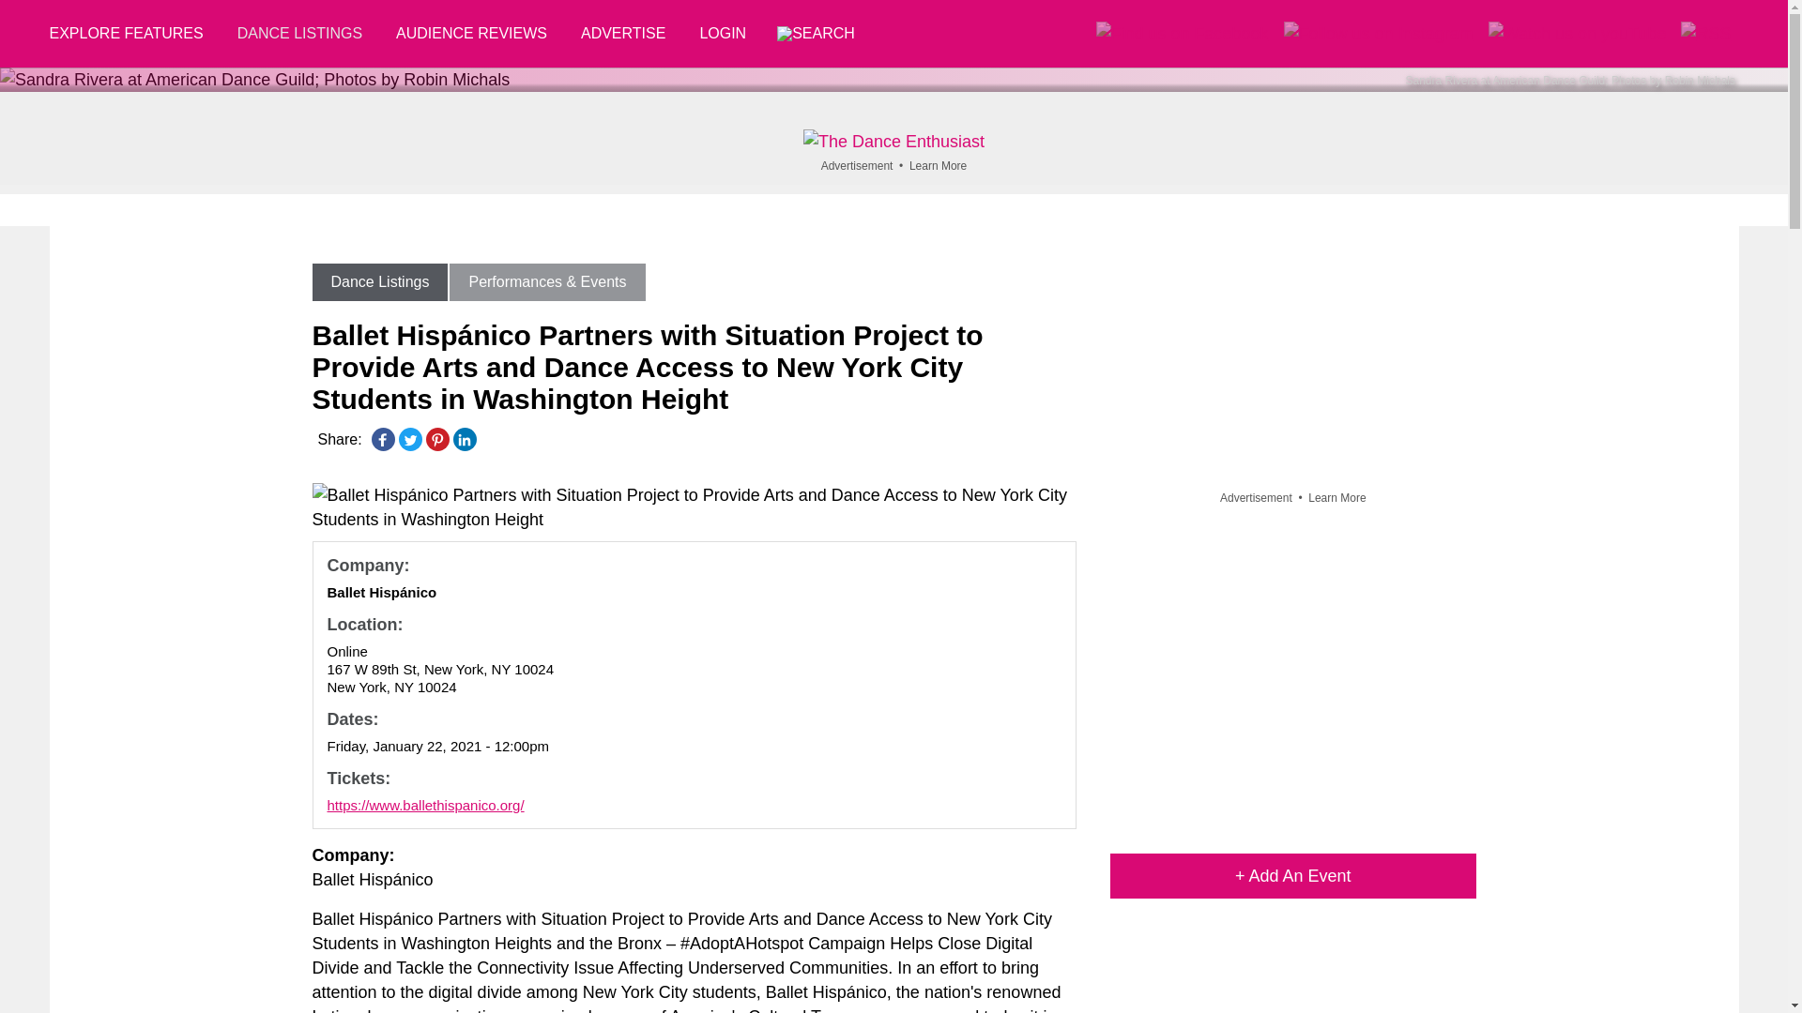 This screenshot has width=1802, height=1013. What do you see at coordinates (723, 34) in the screenshot?
I see `LOGIN` at bounding box center [723, 34].